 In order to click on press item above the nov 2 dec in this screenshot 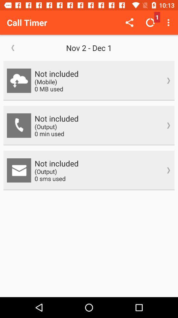, I will do `click(129, 23)`.